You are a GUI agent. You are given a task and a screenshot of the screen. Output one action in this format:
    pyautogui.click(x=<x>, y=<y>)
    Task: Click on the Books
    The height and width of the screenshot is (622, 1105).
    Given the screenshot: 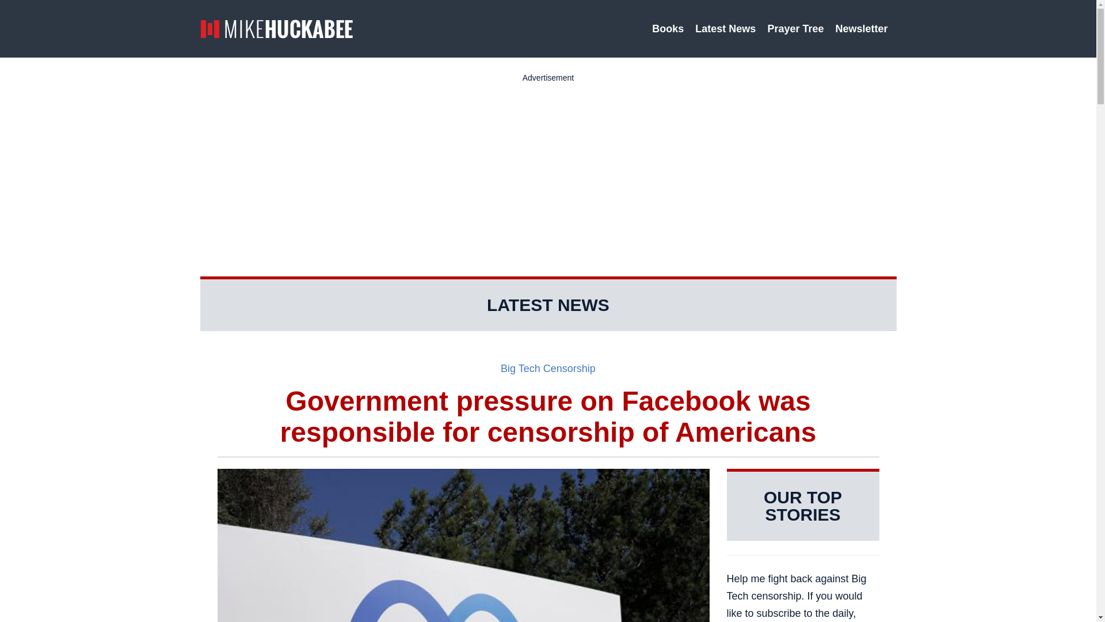 What is the action you would take?
    pyautogui.click(x=668, y=29)
    